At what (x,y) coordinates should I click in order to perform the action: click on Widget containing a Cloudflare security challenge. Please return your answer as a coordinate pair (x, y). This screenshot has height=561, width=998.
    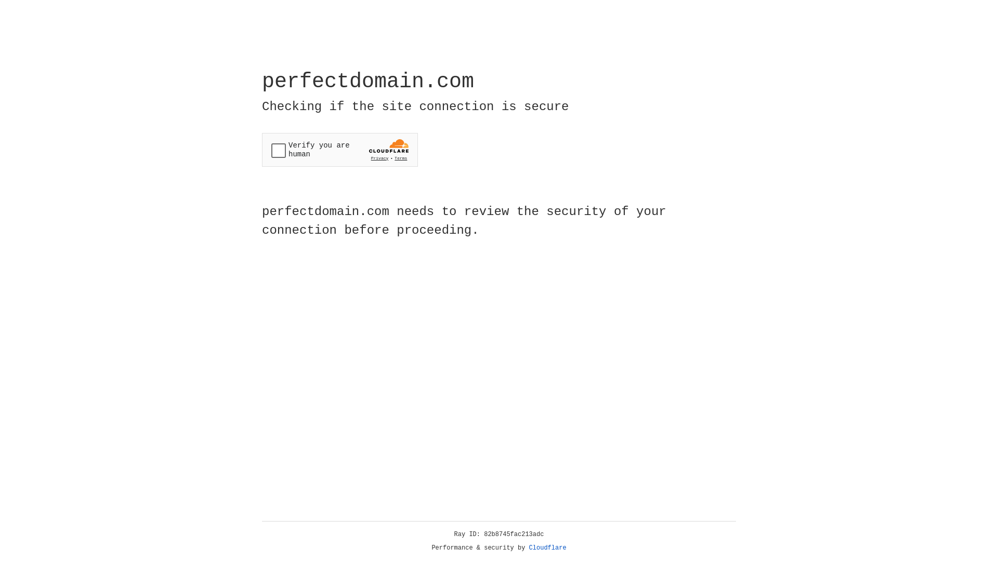
    Looking at the image, I should click on (340, 150).